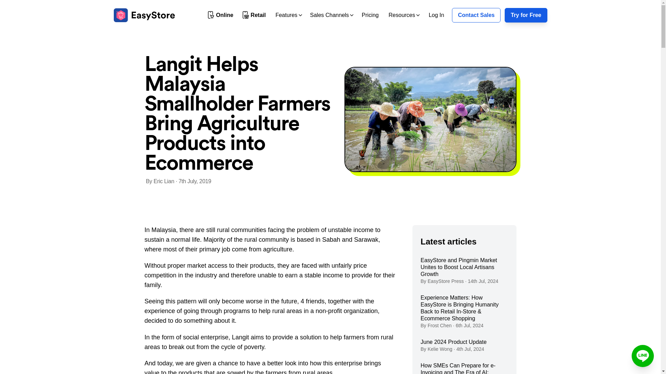 The height and width of the screenshot is (374, 666). What do you see at coordinates (436, 15) in the screenshot?
I see `Log In` at bounding box center [436, 15].